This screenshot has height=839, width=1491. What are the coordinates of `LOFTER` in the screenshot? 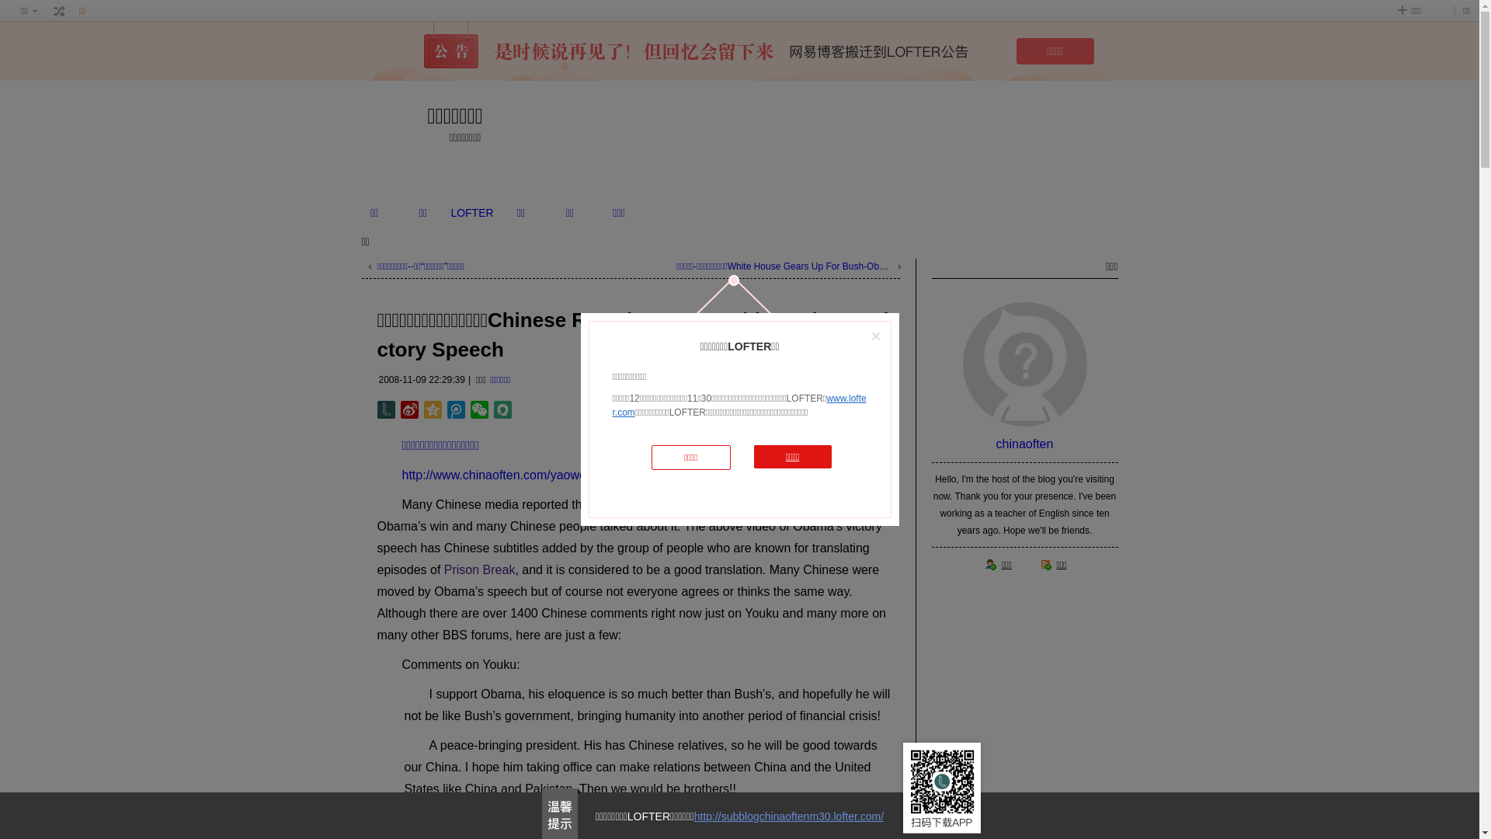 It's located at (472, 213).